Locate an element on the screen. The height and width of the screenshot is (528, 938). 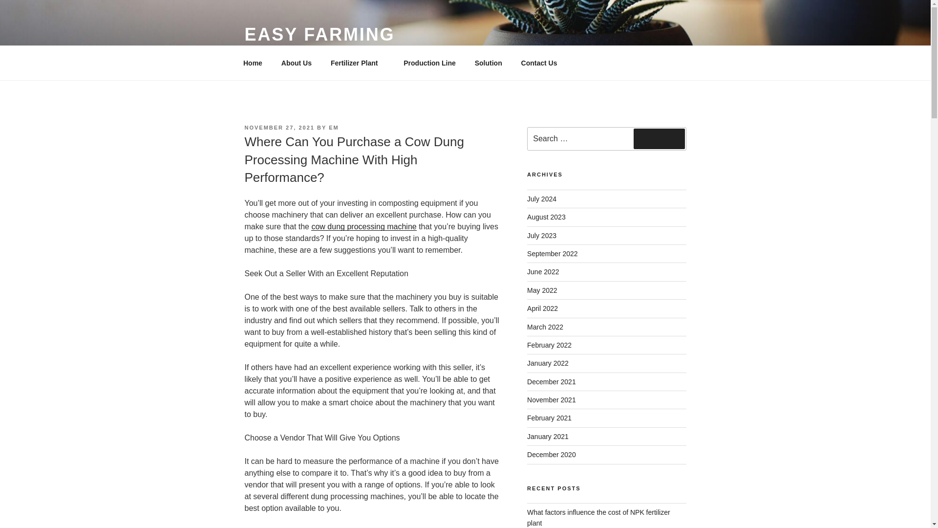
Search is located at coordinates (659, 139).